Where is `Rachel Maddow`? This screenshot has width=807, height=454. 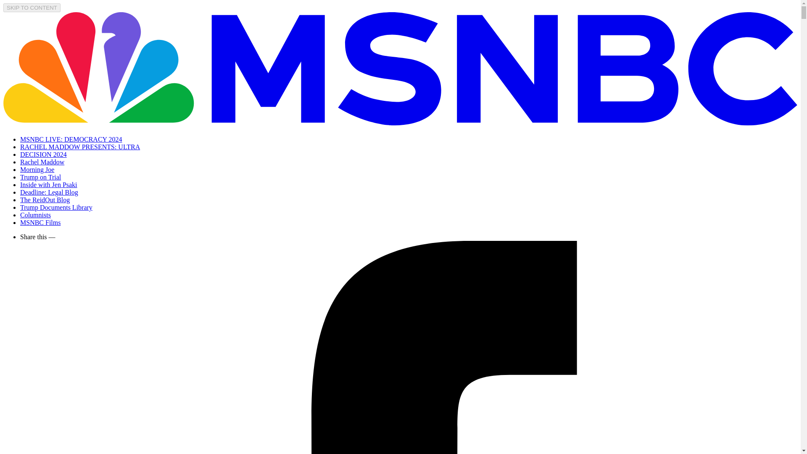
Rachel Maddow is located at coordinates (42, 162).